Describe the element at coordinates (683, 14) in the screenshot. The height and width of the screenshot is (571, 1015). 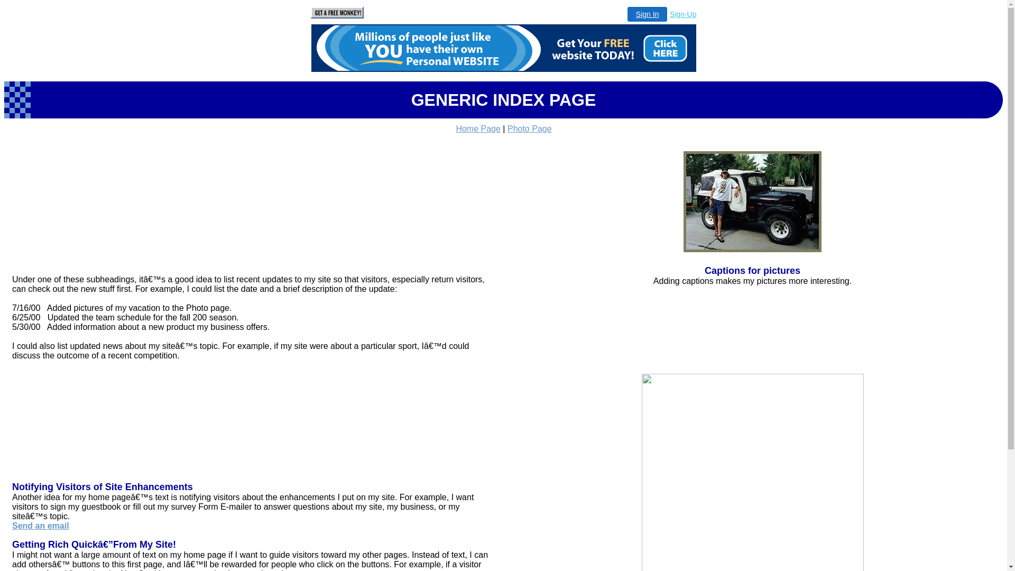
I see `Sign-Up` at that location.